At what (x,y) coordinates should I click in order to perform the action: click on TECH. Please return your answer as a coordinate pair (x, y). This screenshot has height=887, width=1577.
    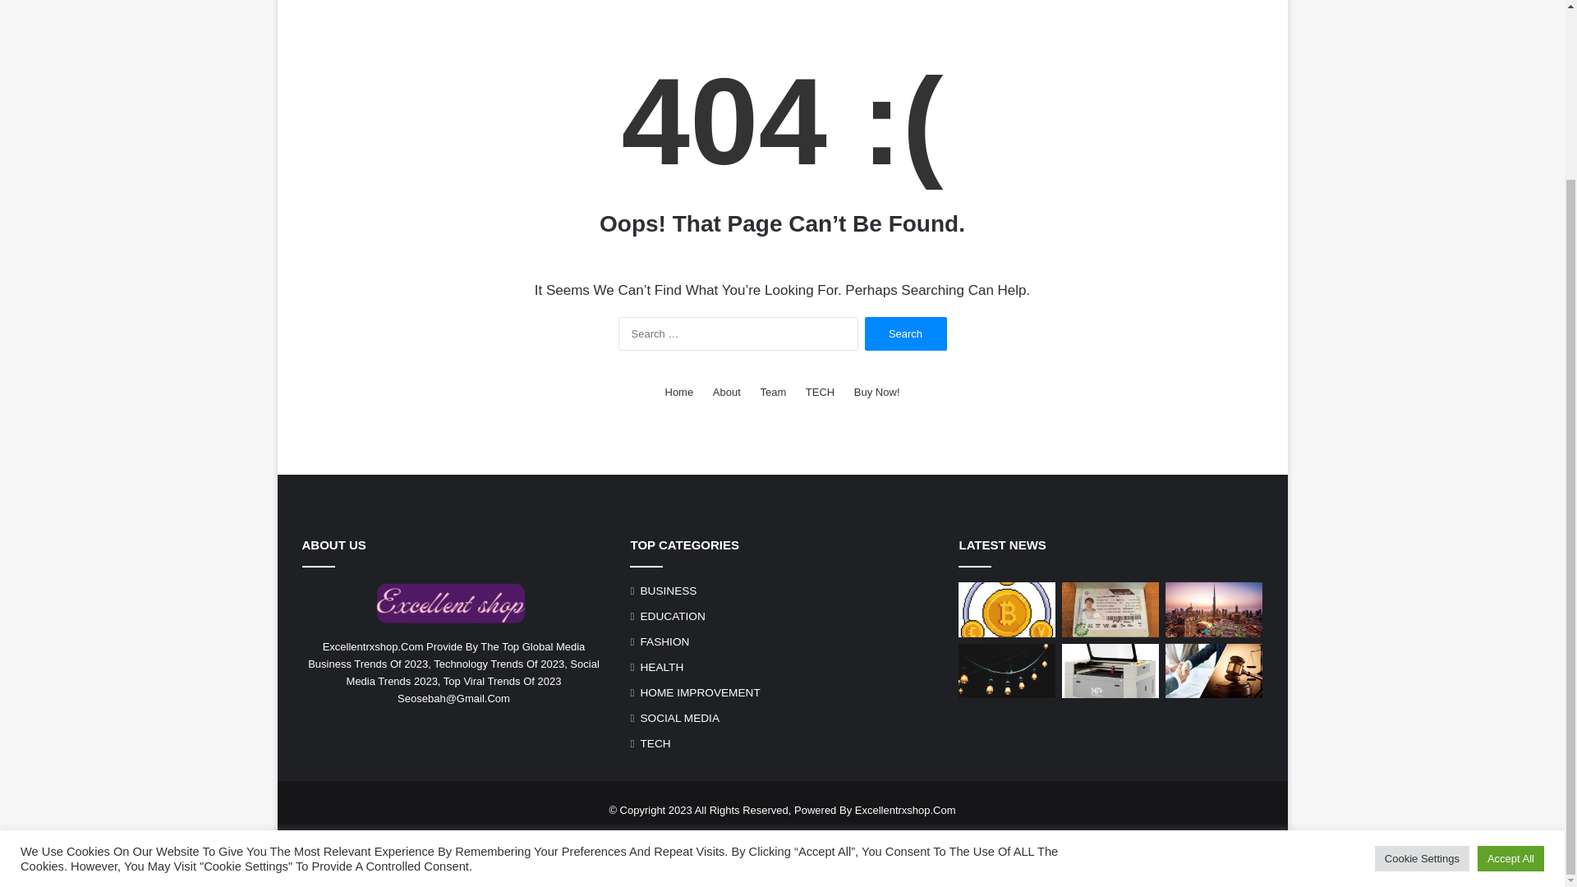
    Looking at the image, I should click on (820, 392).